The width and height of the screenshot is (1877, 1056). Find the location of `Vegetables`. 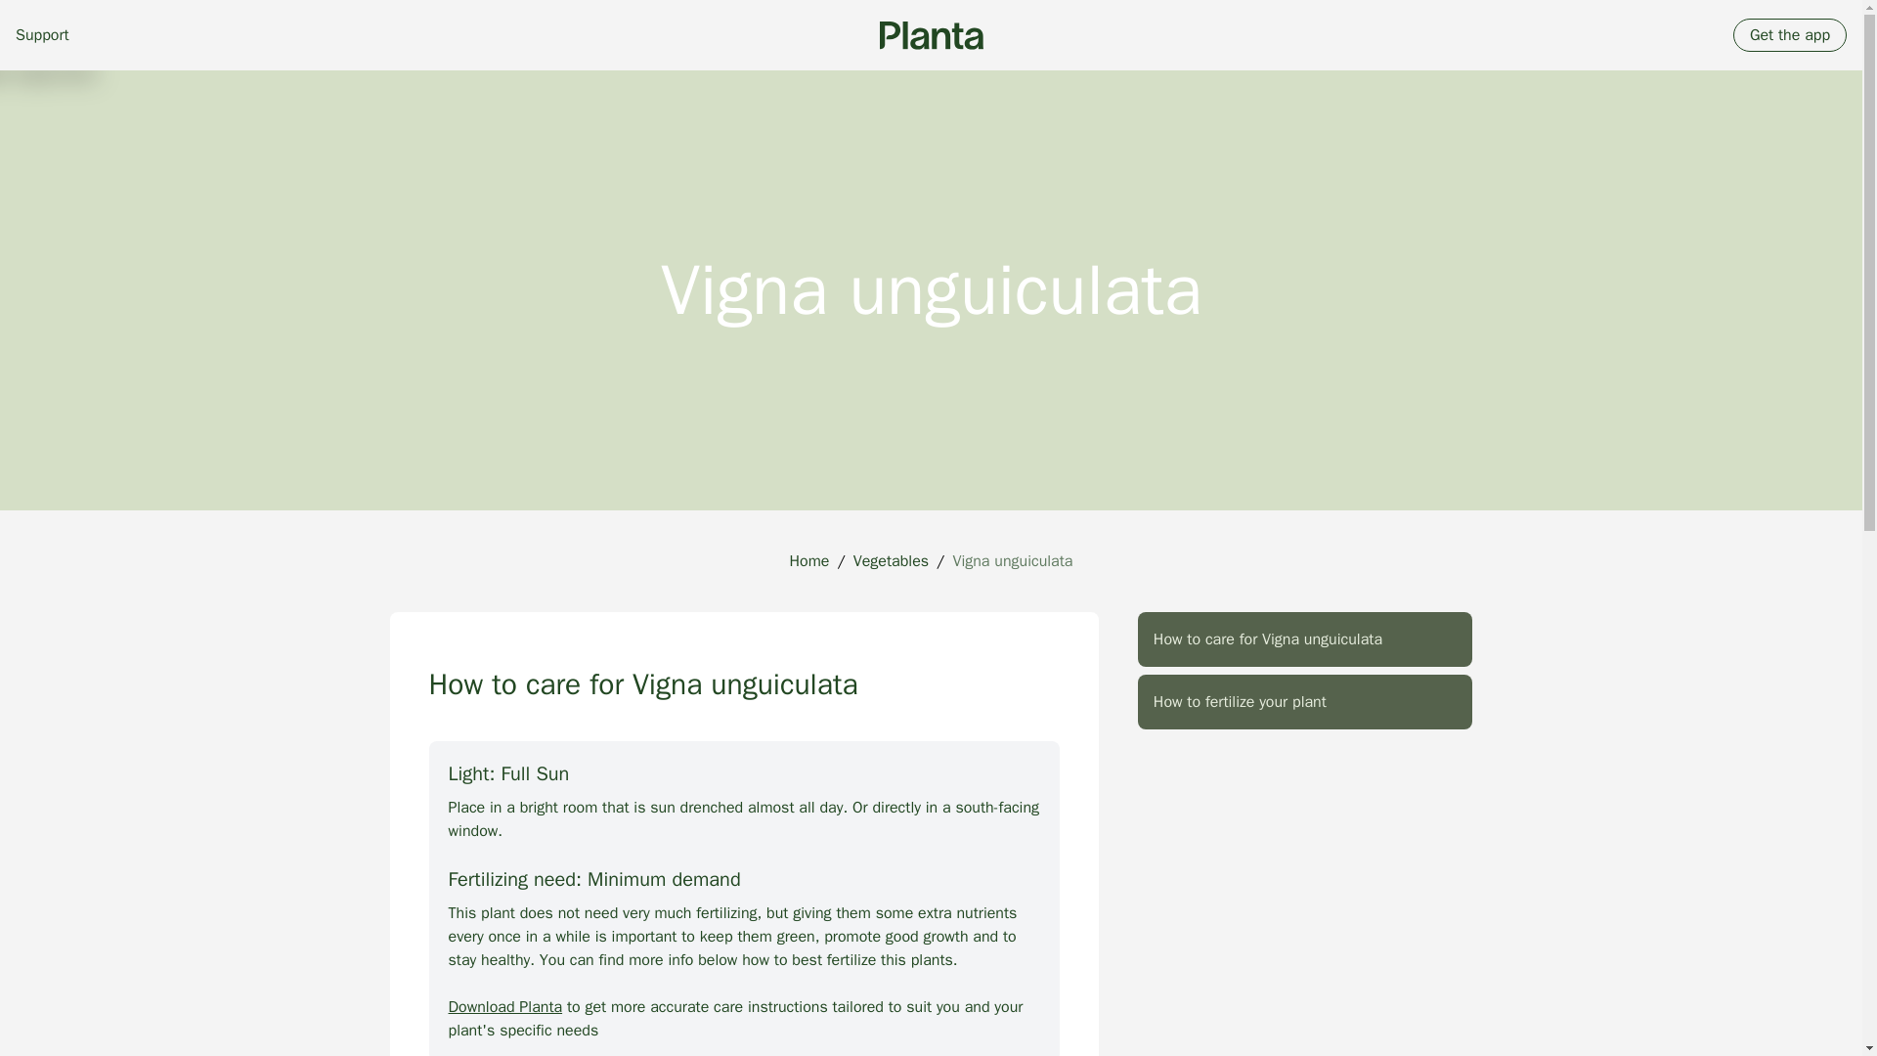

Vegetables is located at coordinates (892, 561).